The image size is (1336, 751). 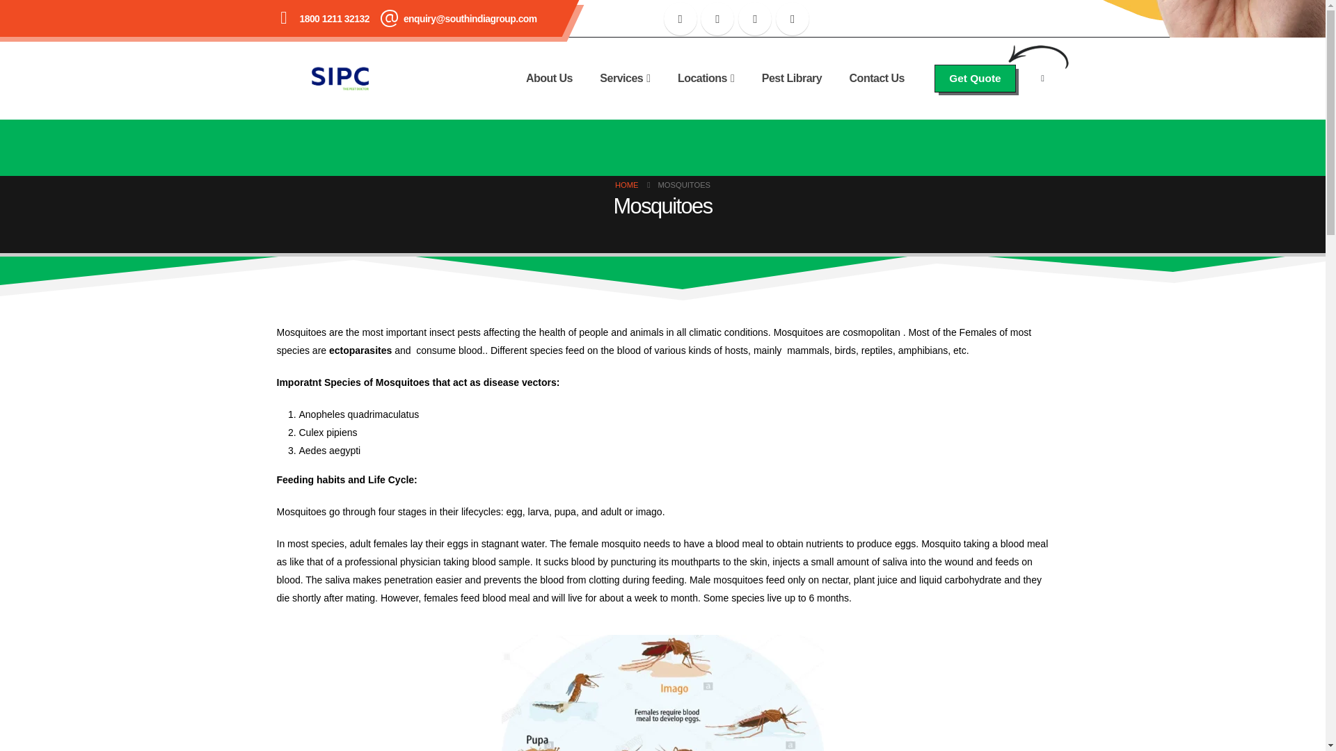 What do you see at coordinates (681, 18) in the screenshot?
I see `Facebook` at bounding box center [681, 18].